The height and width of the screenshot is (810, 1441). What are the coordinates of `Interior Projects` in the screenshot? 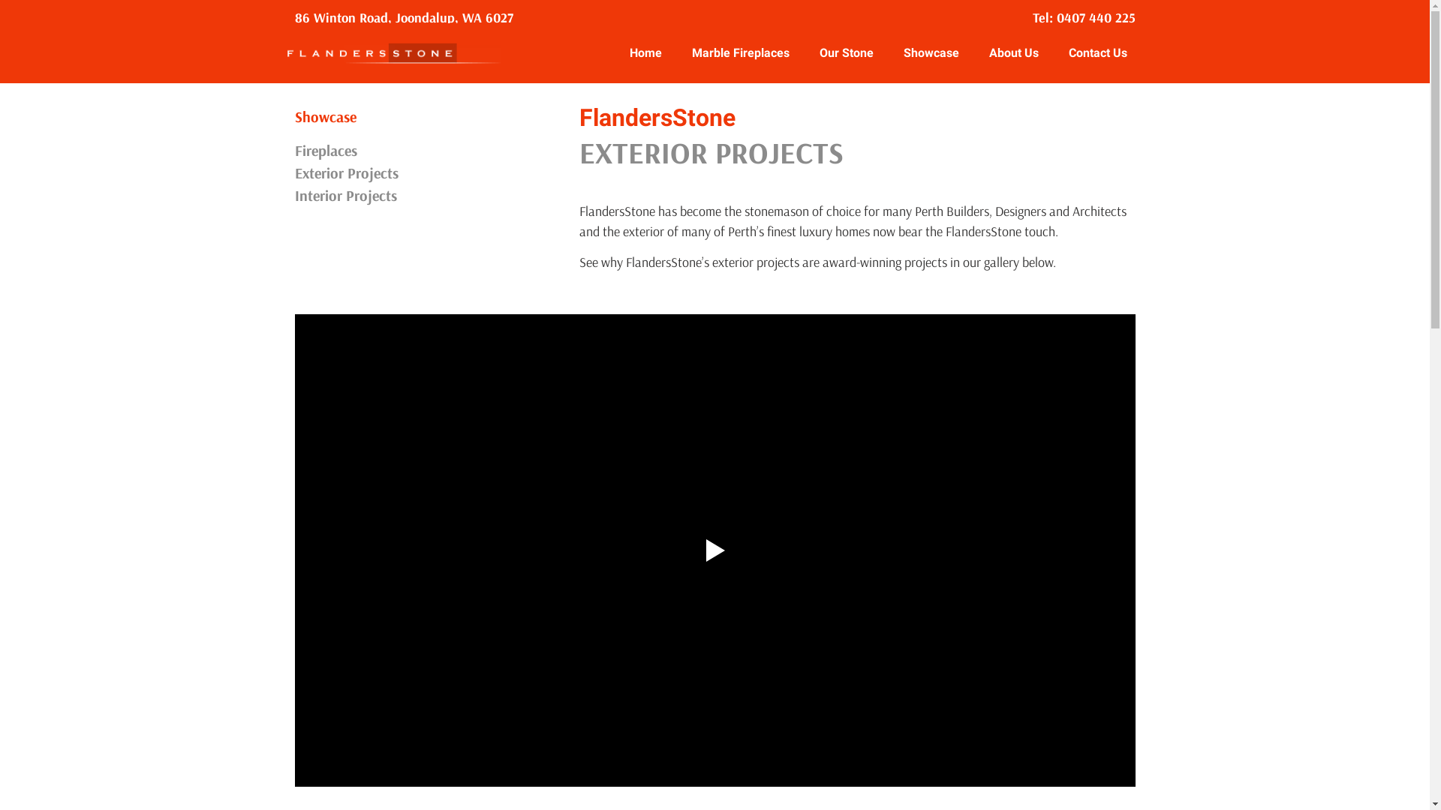 It's located at (429, 196).